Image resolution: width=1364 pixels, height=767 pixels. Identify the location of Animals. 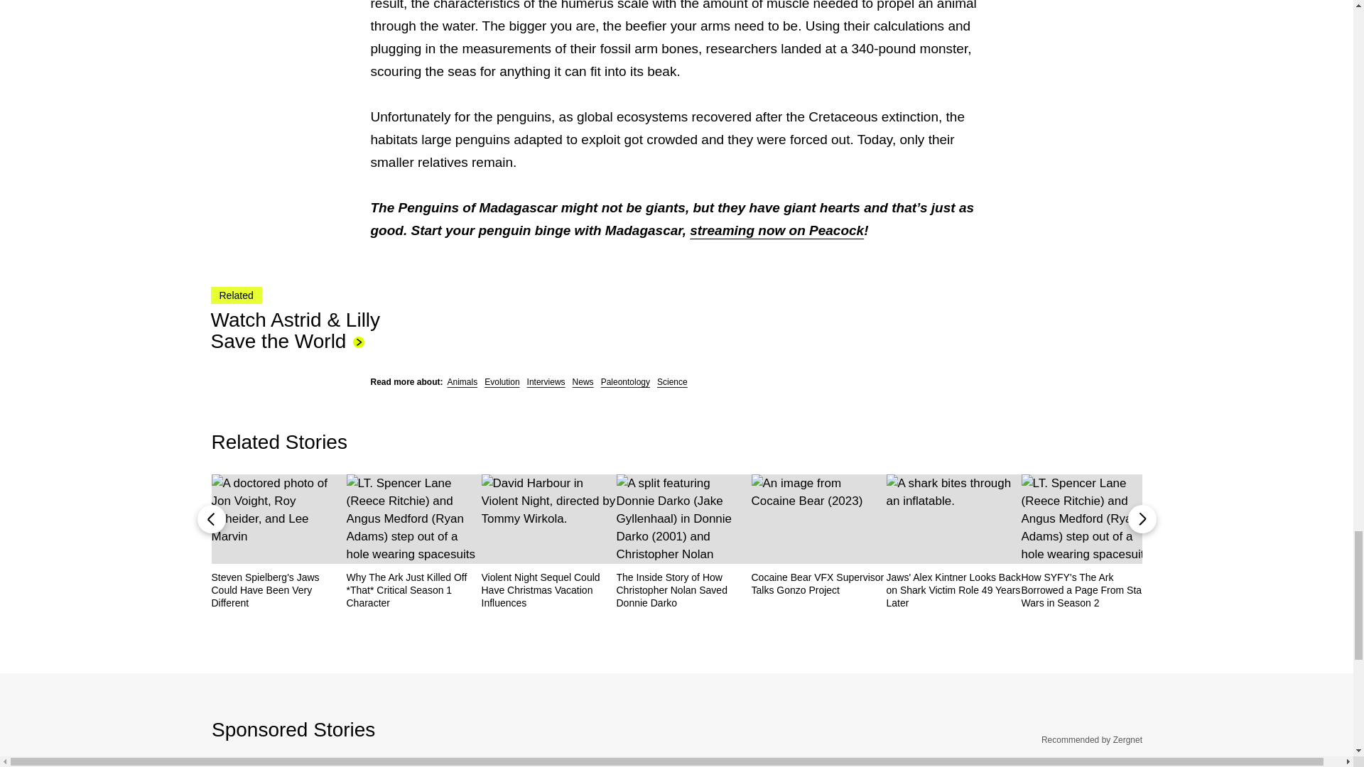
(462, 382).